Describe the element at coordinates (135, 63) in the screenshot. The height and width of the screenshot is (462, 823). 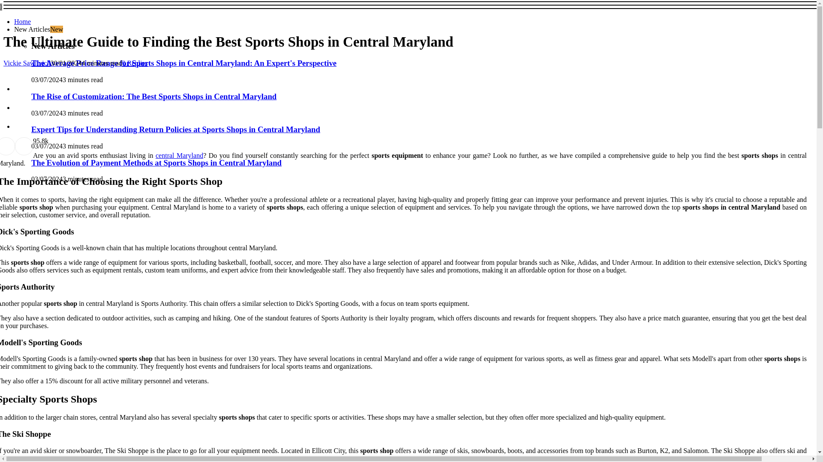
I see `0 Replies` at that location.